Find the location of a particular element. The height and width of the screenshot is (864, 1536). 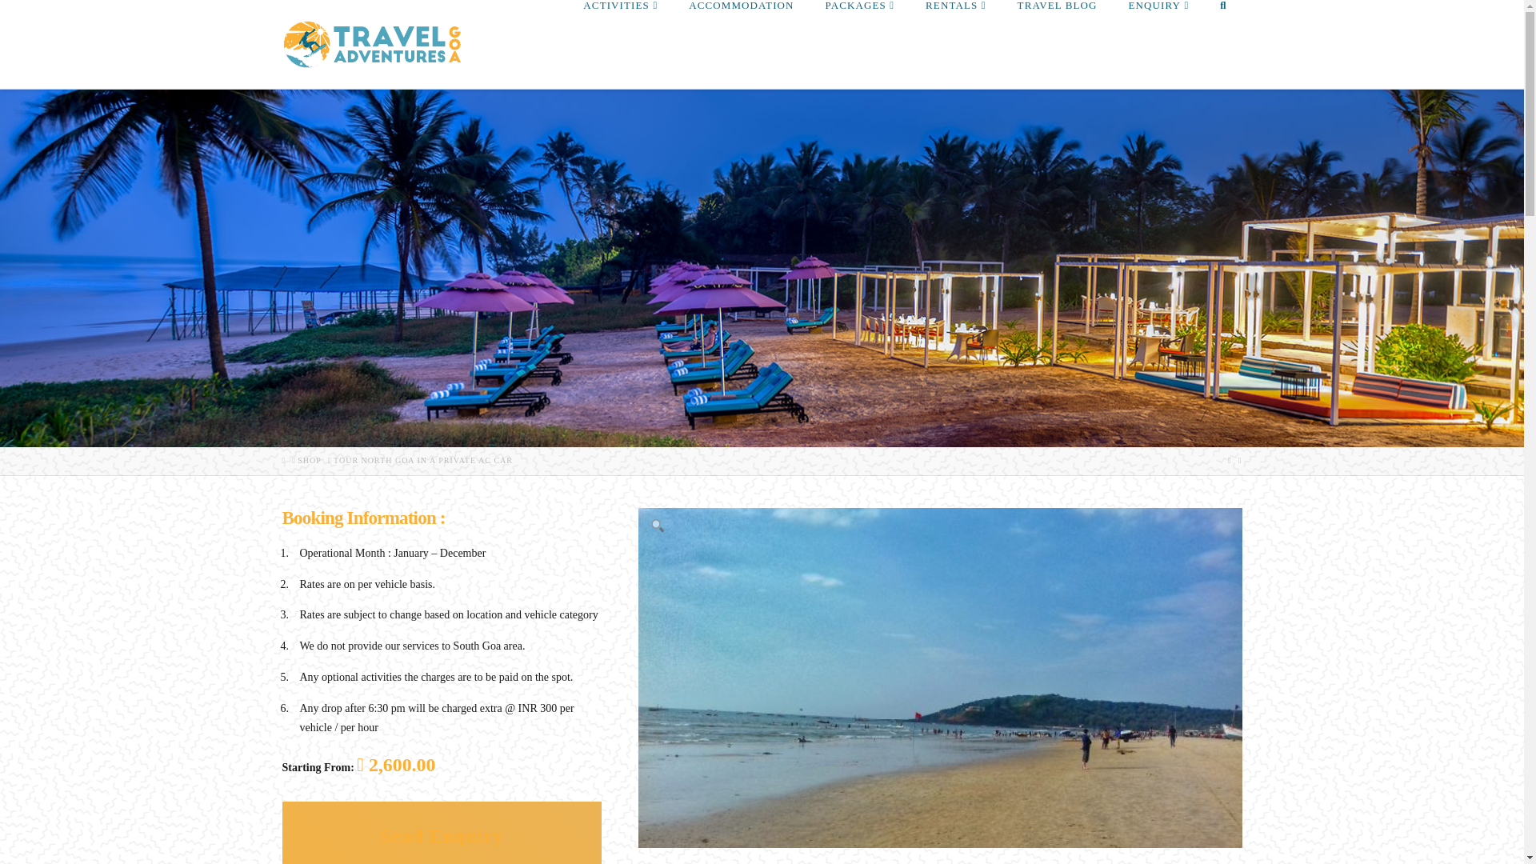

You Are Here is located at coordinates (422, 461).